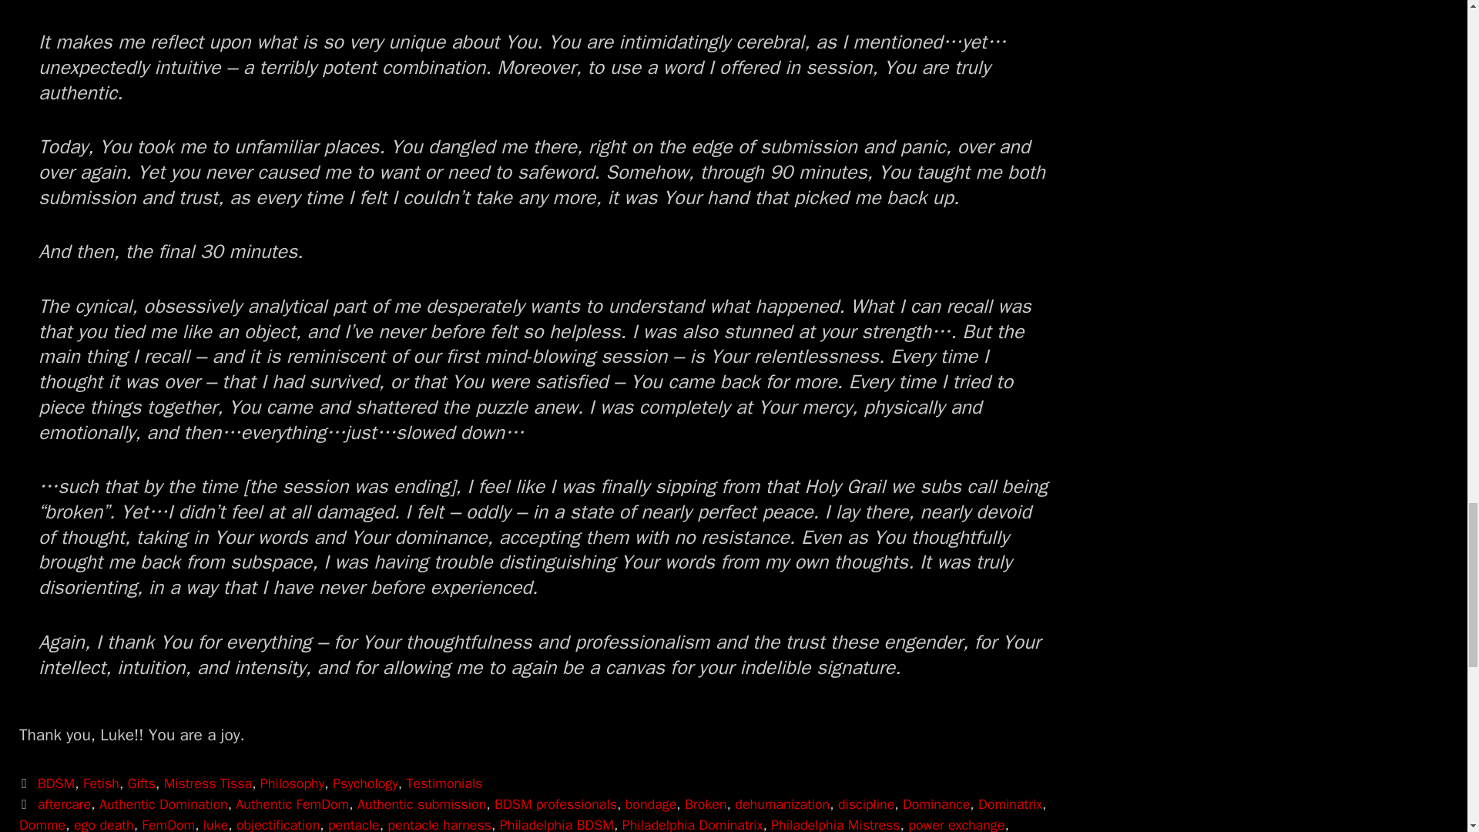 This screenshot has height=832, width=1479. I want to click on Authentic submission, so click(422, 804).